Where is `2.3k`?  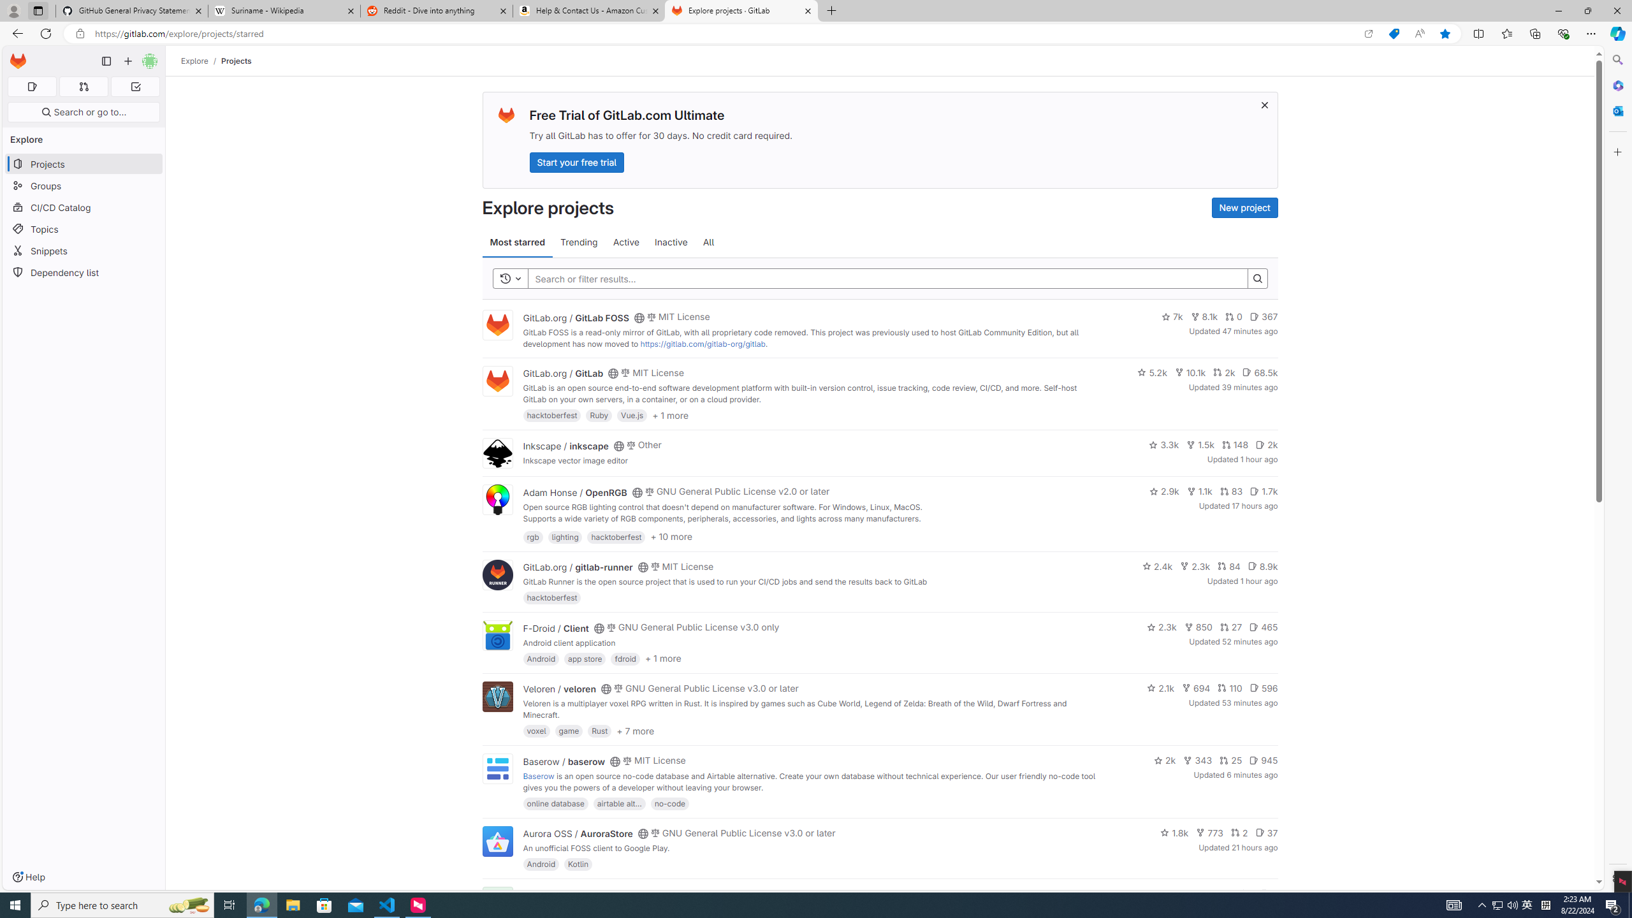
2.3k is located at coordinates (1161, 627).